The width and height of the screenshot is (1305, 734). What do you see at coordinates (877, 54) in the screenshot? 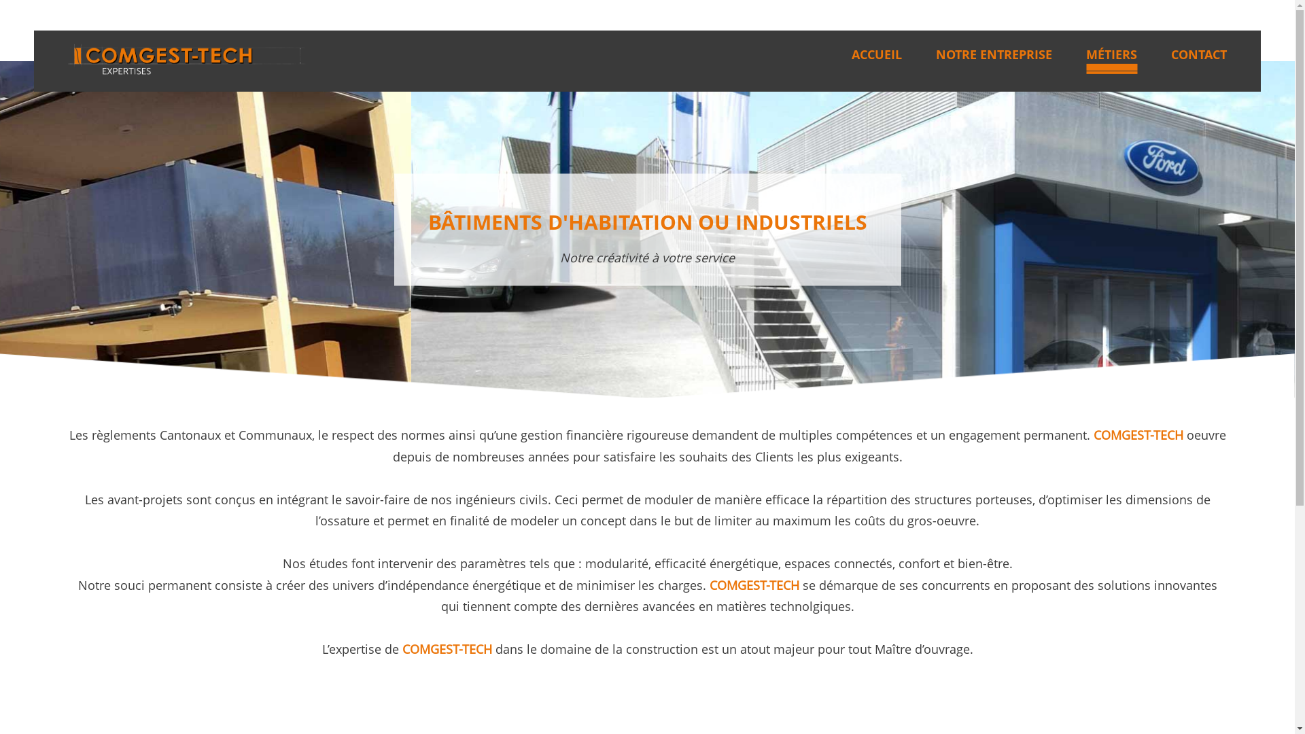
I see `ACCUEIL` at bounding box center [877, 54].